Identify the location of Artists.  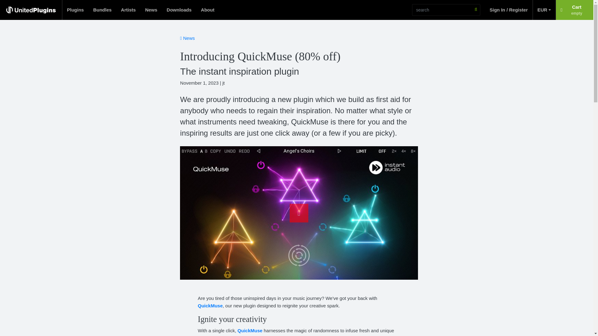
(128, 10).